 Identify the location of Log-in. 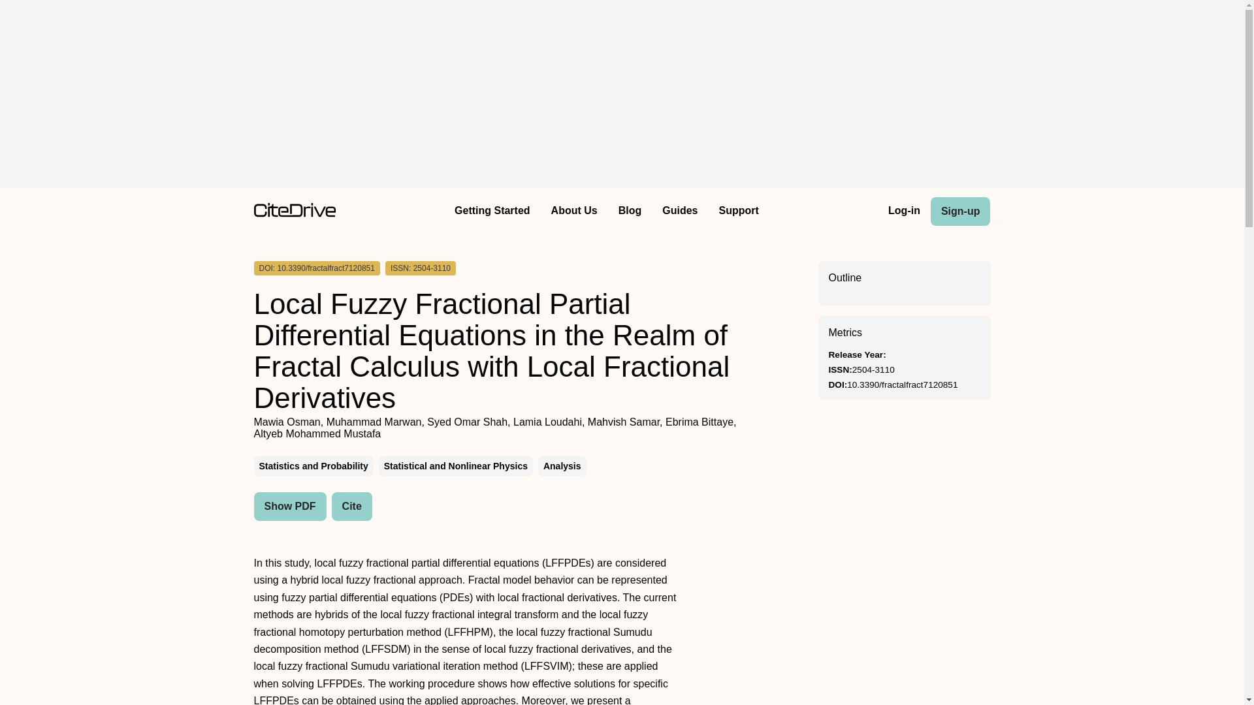
(904, 211).